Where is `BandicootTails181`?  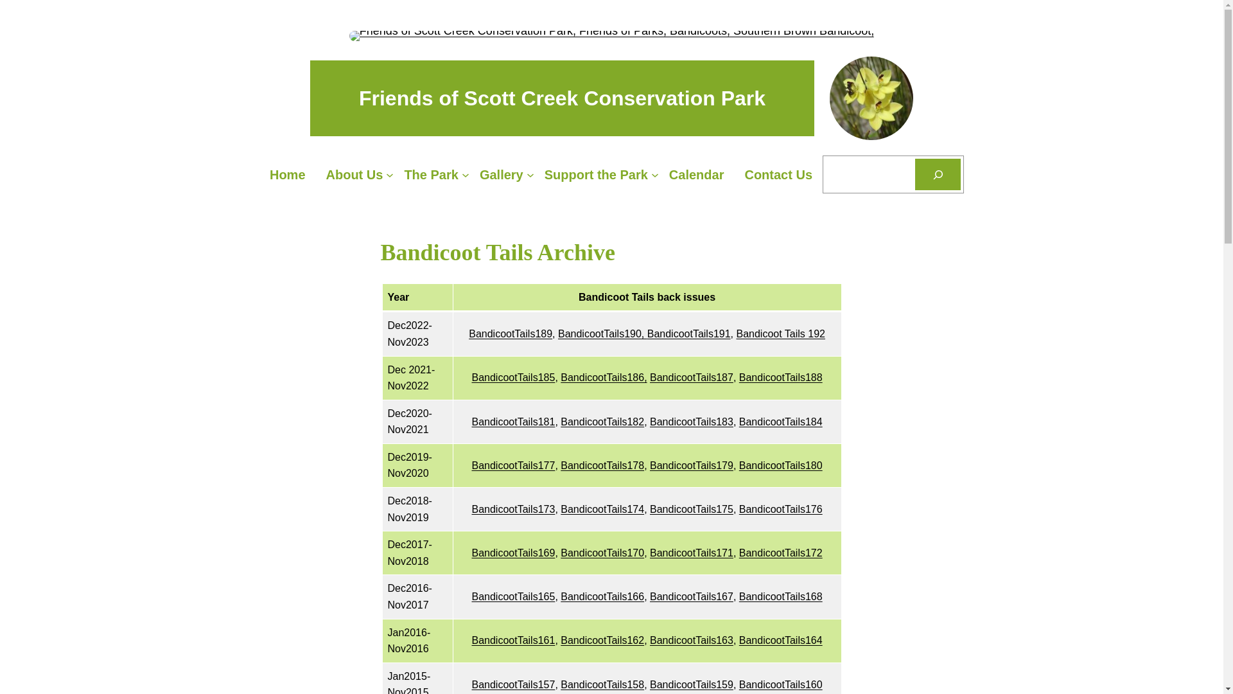 BandicootTails181 is located at coordinates (513, 422).